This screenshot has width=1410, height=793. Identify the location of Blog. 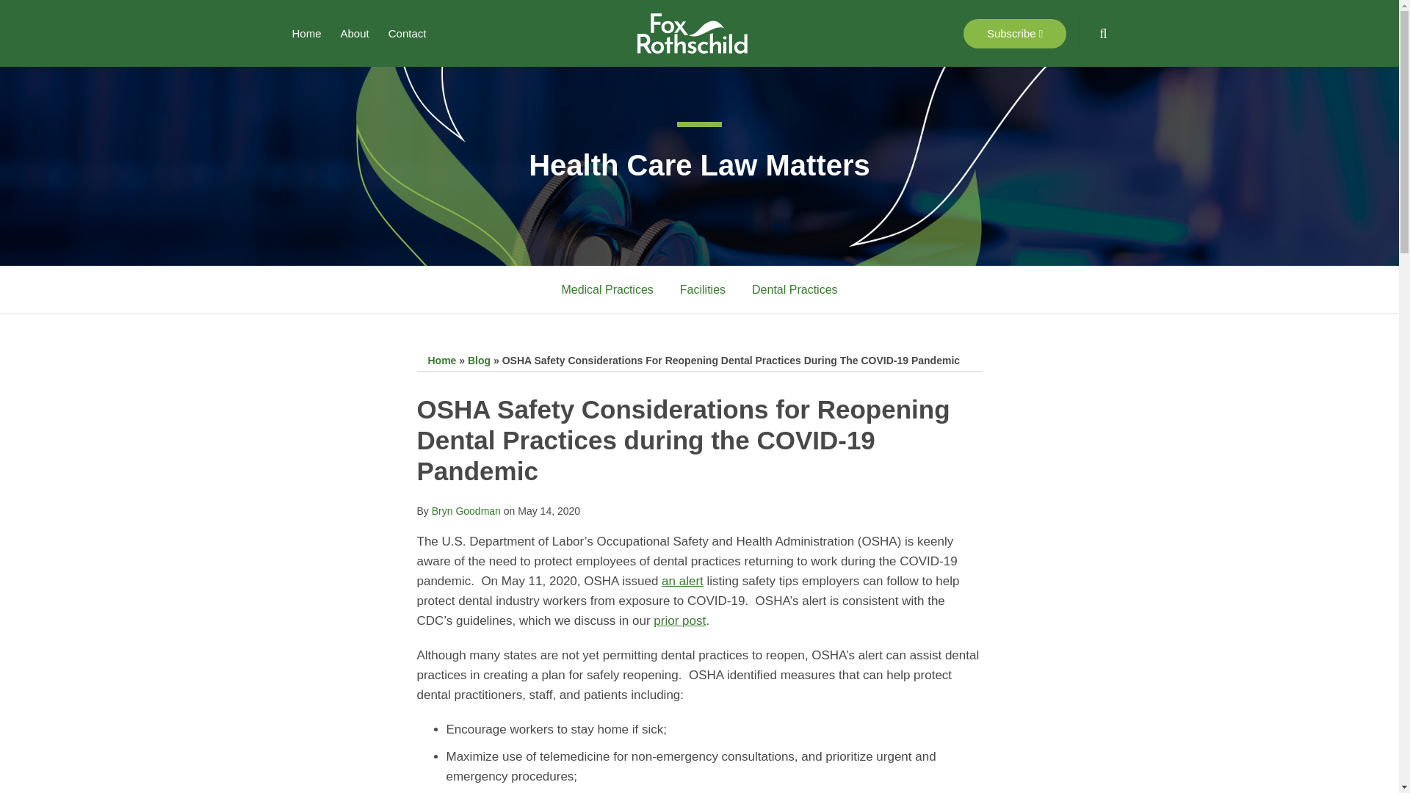
(479, 360).